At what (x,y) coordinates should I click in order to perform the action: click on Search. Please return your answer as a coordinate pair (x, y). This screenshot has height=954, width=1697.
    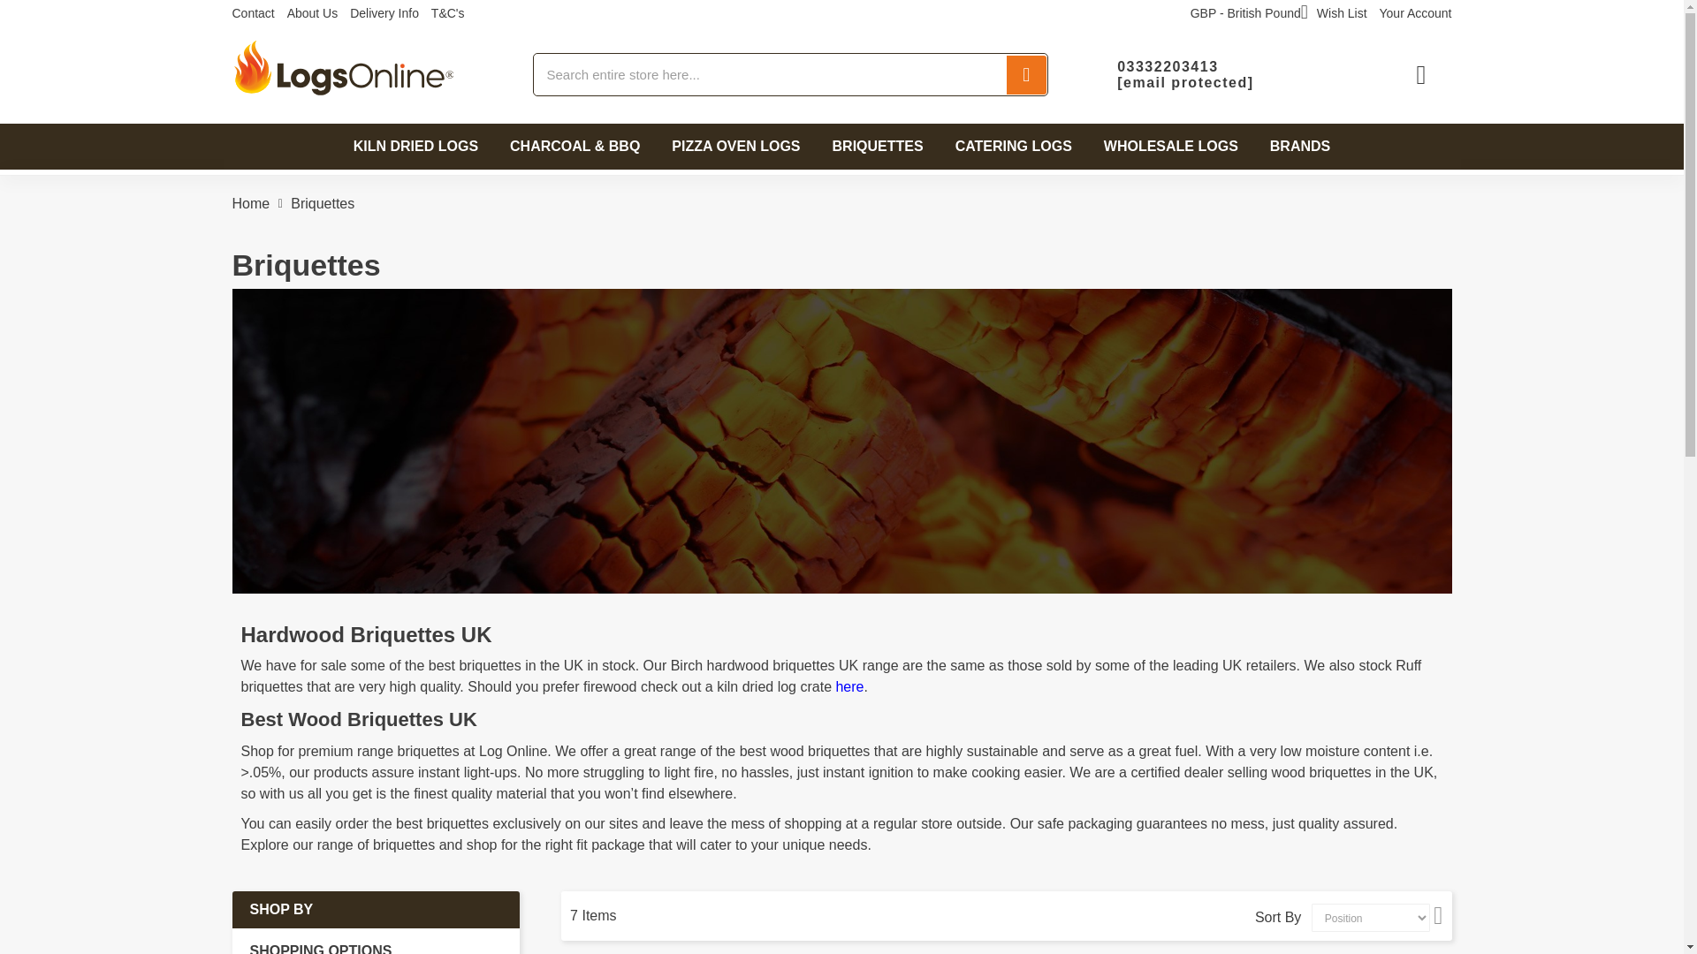
    Looking at the image, I should click on (1026, 73).